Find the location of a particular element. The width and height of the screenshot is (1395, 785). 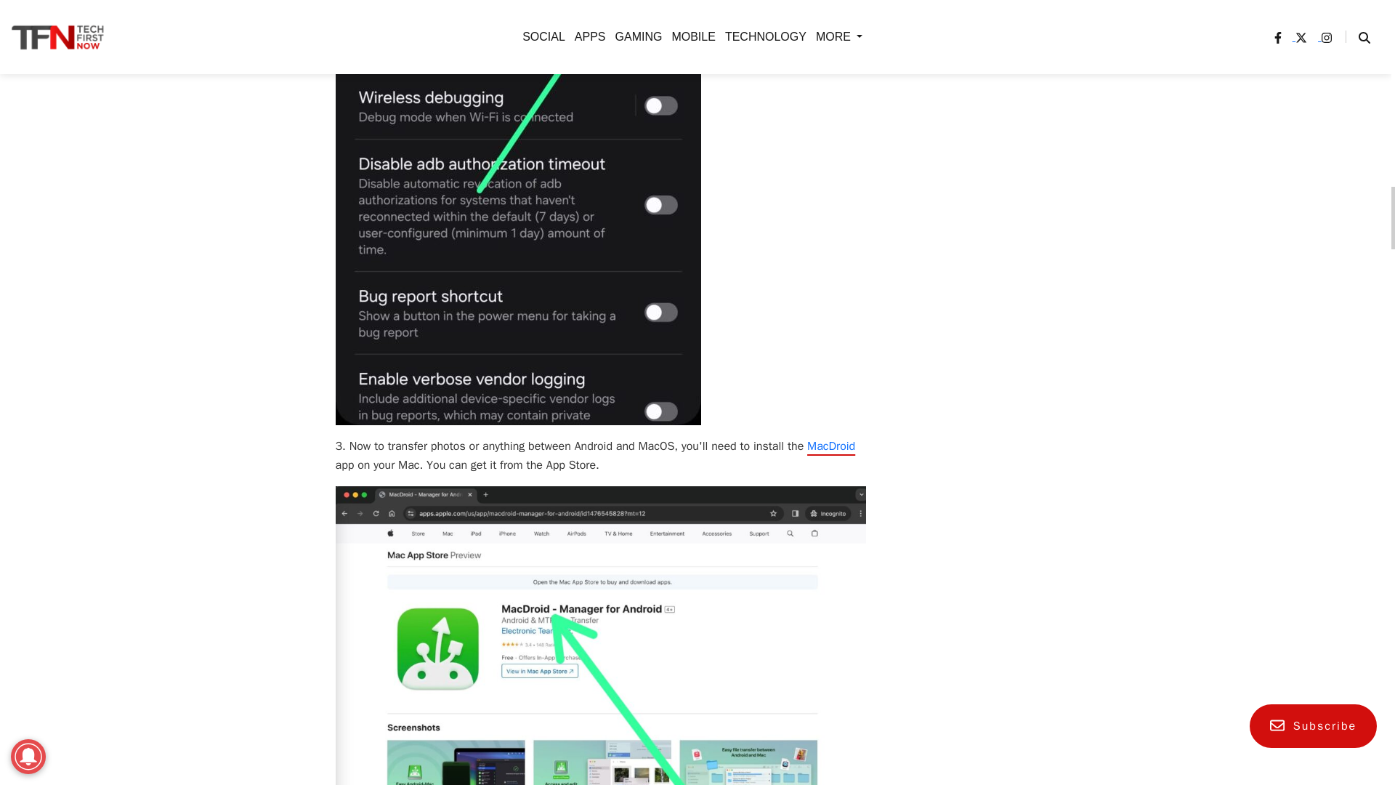

MacDroid is located at coordinates (831, 446).